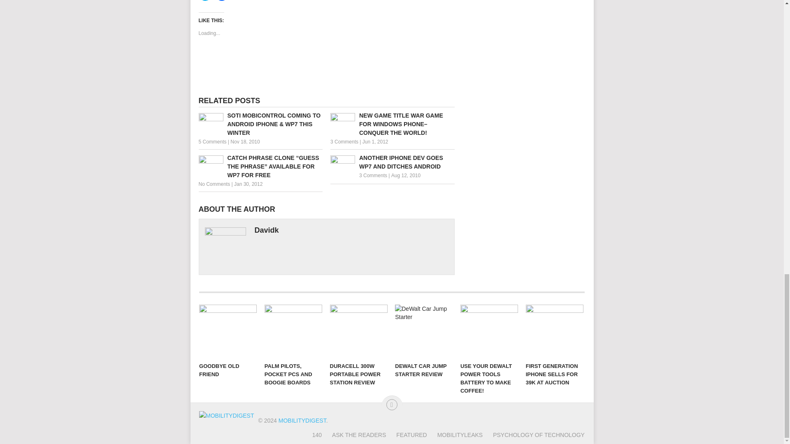  Describe the element at coordinates (393, 162) in the screenshot. I see `Another iPhone Dev Goes WP7 and Ditches Android` at that location.